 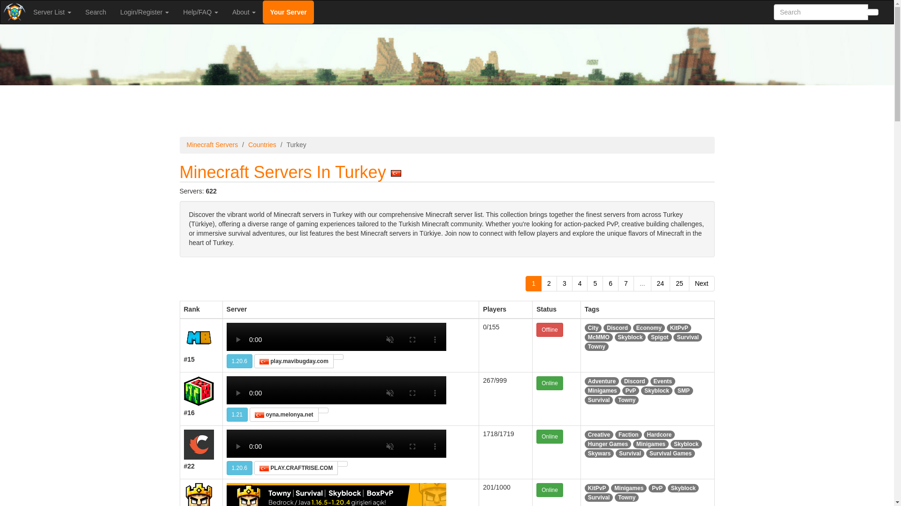 What do you see at coordinates (262, 145) in the screenshot?
I see `Countries` at bounding box center [262, 145].